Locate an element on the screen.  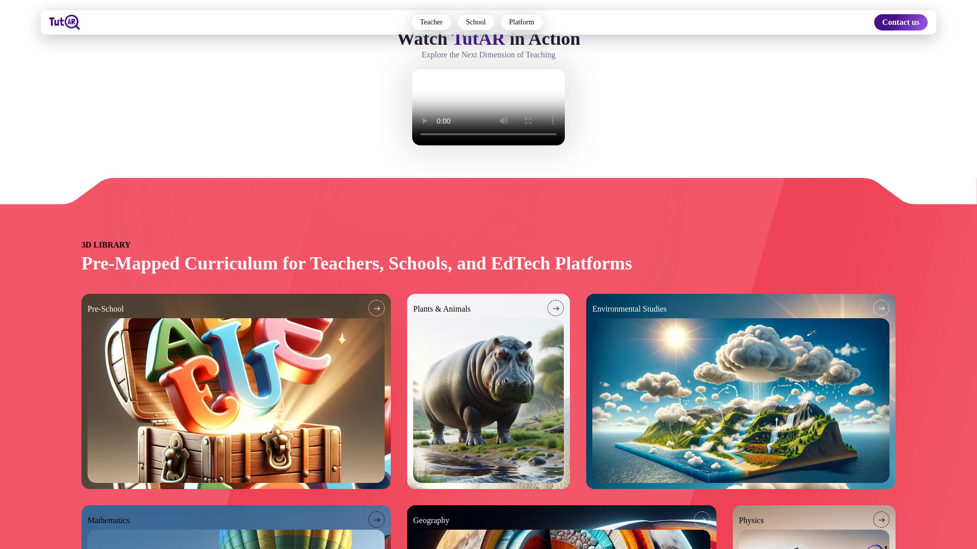
Physics is located at coordinates (814, 527).